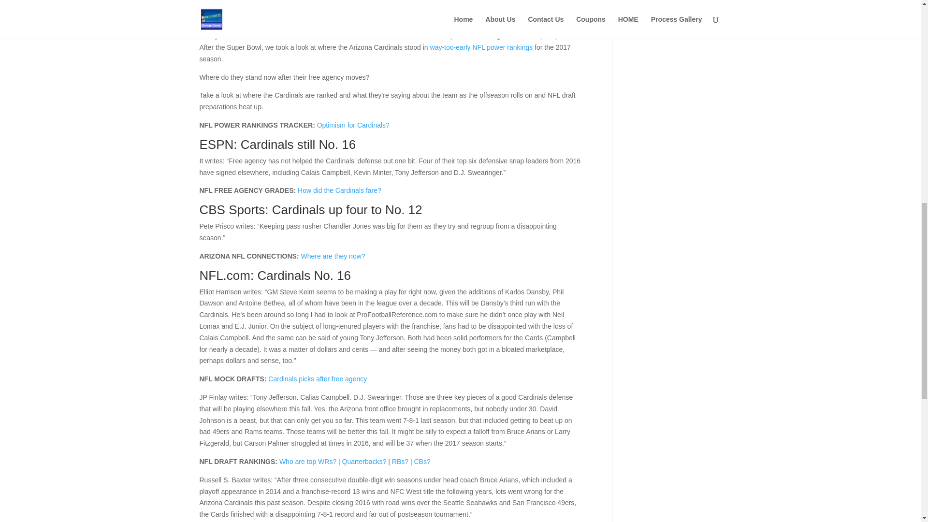 The height and width of the screenshot is (522, 928). I want to click on How did the Cardinals fare?, so click(339, 190).